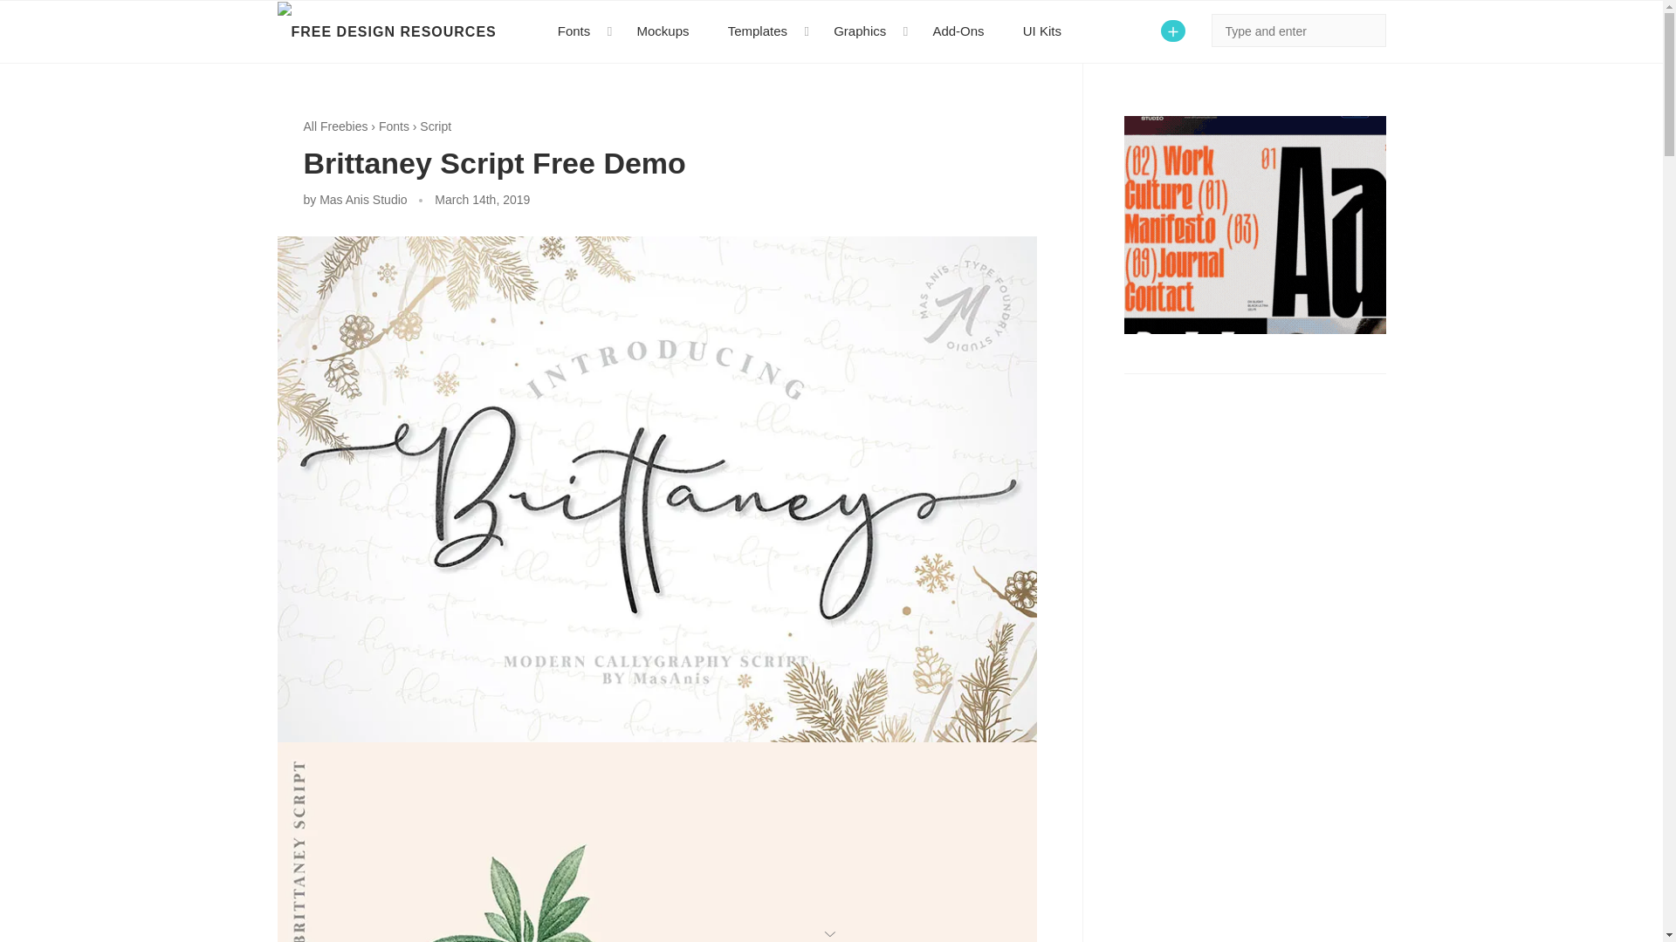 This screenshot has width=1676, height=942. Describe the element at coordinates (1173, 30) in the screenshot. I see `Submit Freebie` at that location.